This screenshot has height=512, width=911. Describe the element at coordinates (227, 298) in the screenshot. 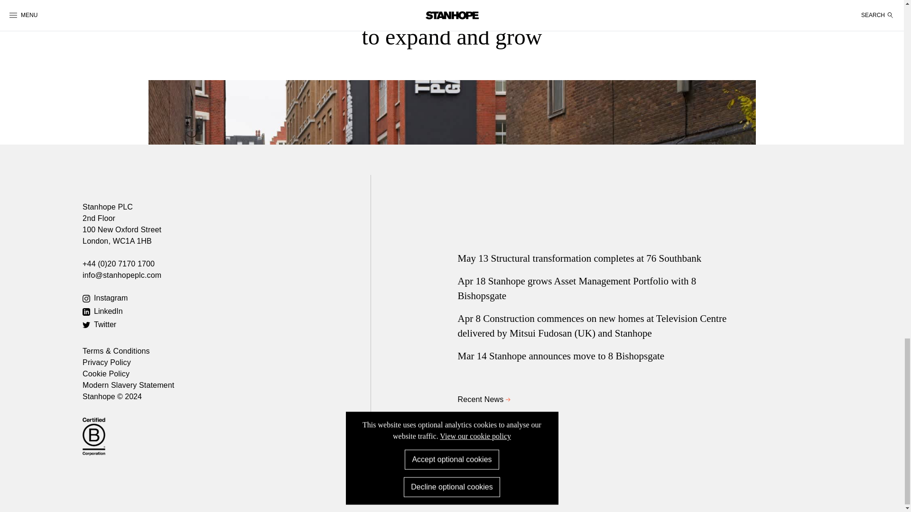

I see `Instagram` at that location.